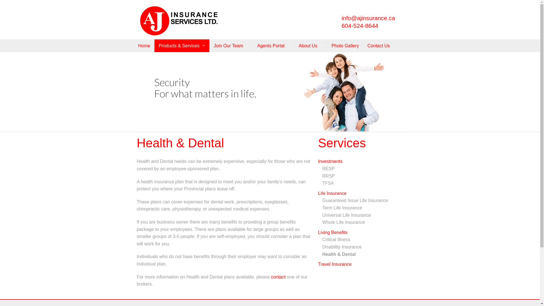 The height and width of the screenshot is (306, 544). What do you see at coordinates (361, 194) in the screenshot?
I see `Life Insurance` at bounding box center [361, 194].